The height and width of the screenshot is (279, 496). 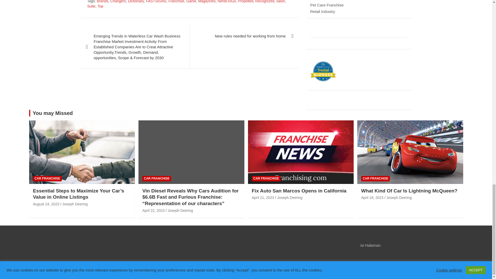 I want to click on Game, so click(x=191, y=2).